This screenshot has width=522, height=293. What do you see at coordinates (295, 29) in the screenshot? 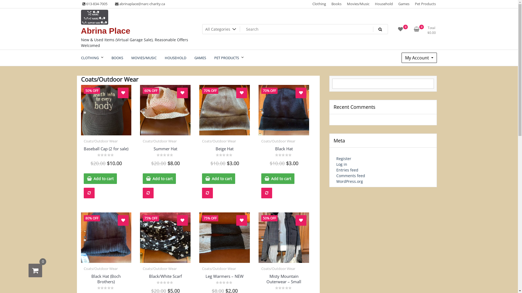
I see `Search for:` at bounding box center [295, 29].